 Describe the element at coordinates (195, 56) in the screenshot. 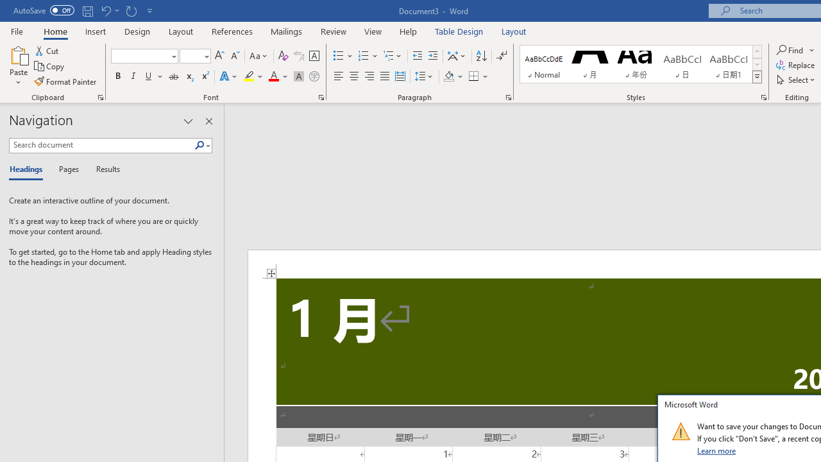

I see `Font Size` at that location.